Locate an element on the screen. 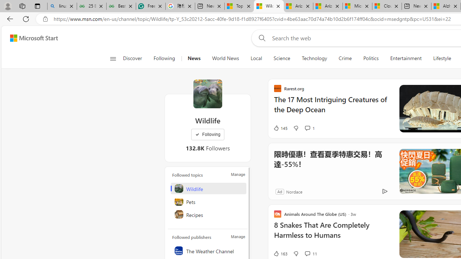 The image size is (461, 259). 163 Like is located at coordinates (280, 253).